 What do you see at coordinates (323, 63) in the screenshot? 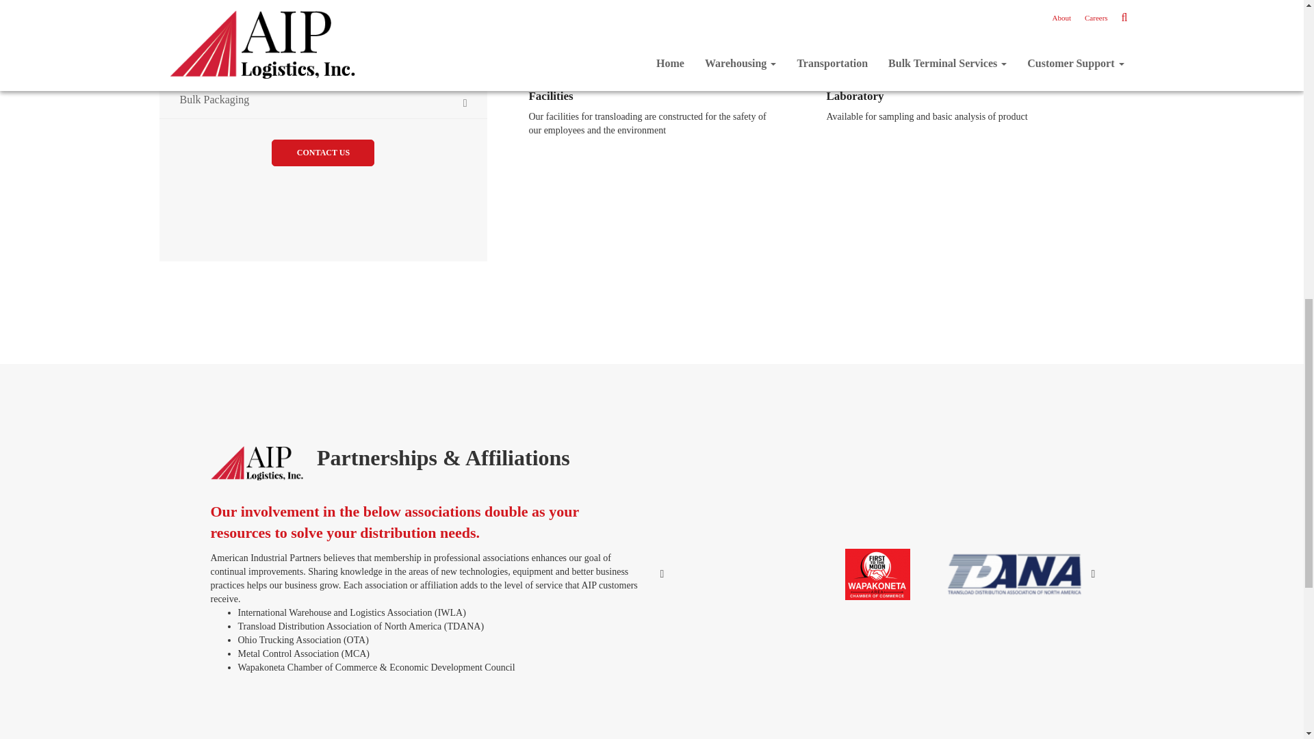
I see `Rail Yard` at bounding box center [323, 63].